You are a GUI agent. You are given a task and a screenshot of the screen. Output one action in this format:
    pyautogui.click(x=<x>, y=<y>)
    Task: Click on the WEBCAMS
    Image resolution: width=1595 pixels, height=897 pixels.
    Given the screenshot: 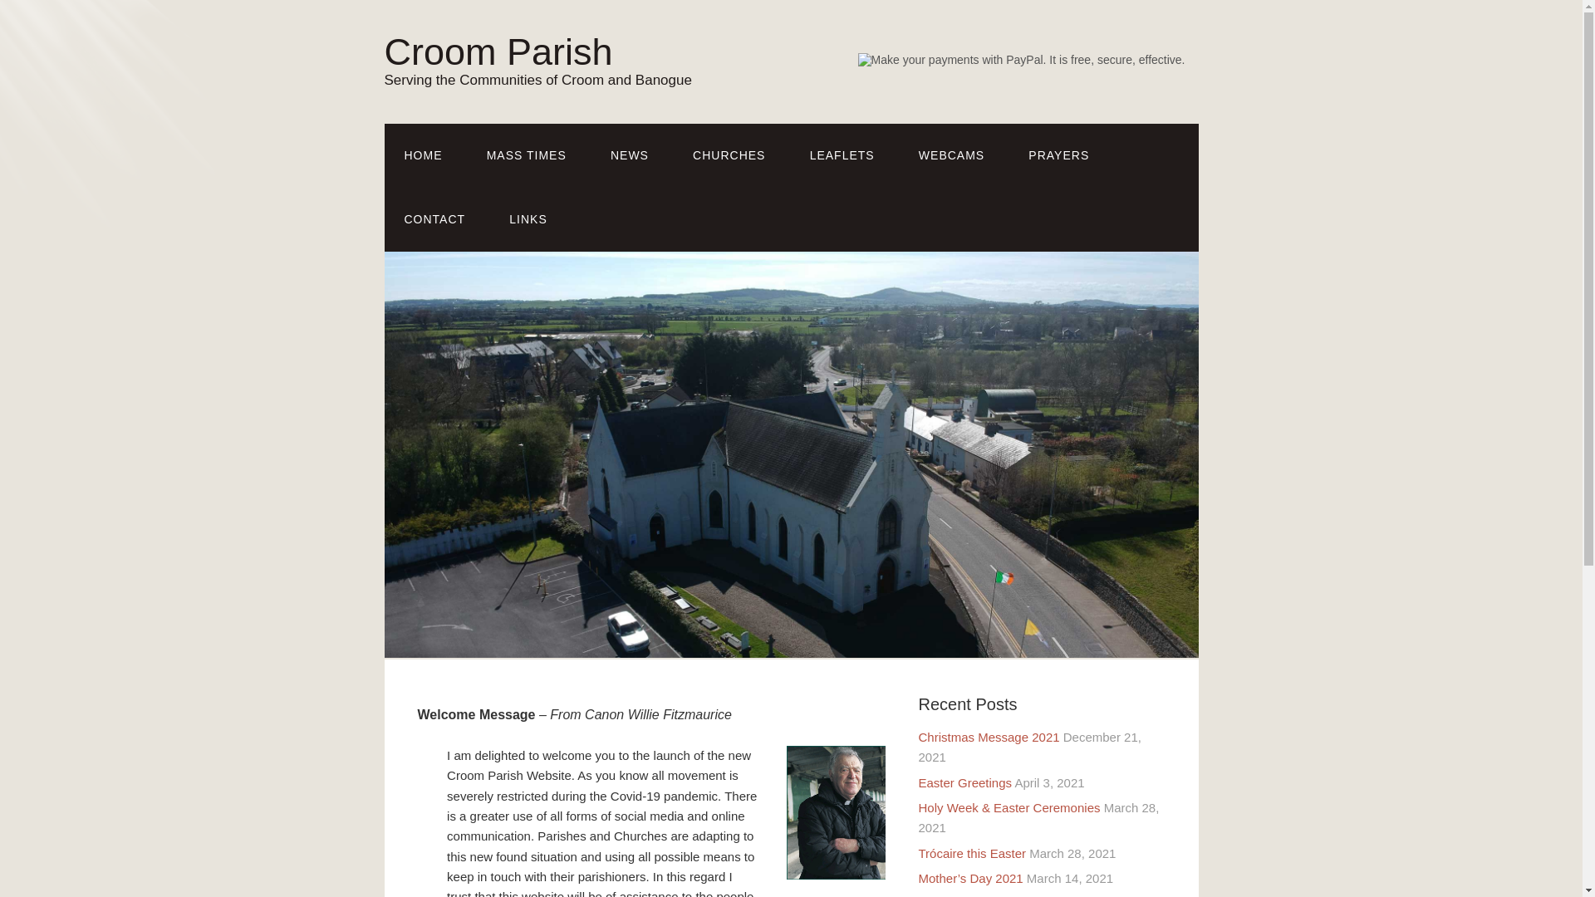 What is the action you would take?
    pyautogui.click(x=952, y=155)
    